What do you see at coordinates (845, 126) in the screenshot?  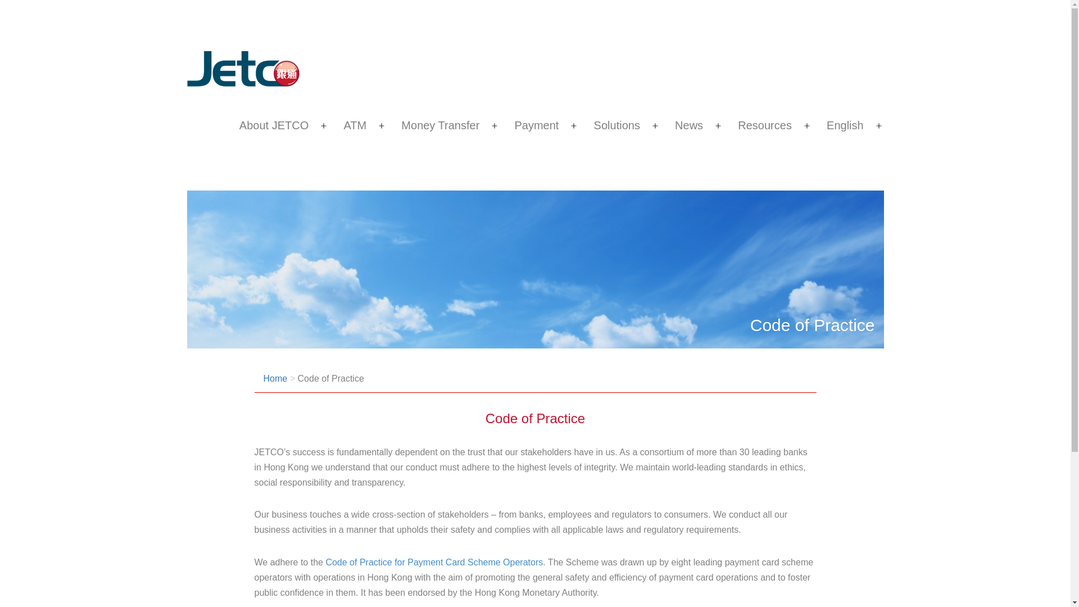 I see `English` at bounding box center [845, 126].